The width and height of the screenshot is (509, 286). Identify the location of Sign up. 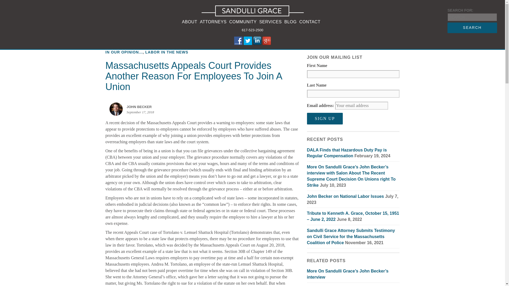
(325, 118).